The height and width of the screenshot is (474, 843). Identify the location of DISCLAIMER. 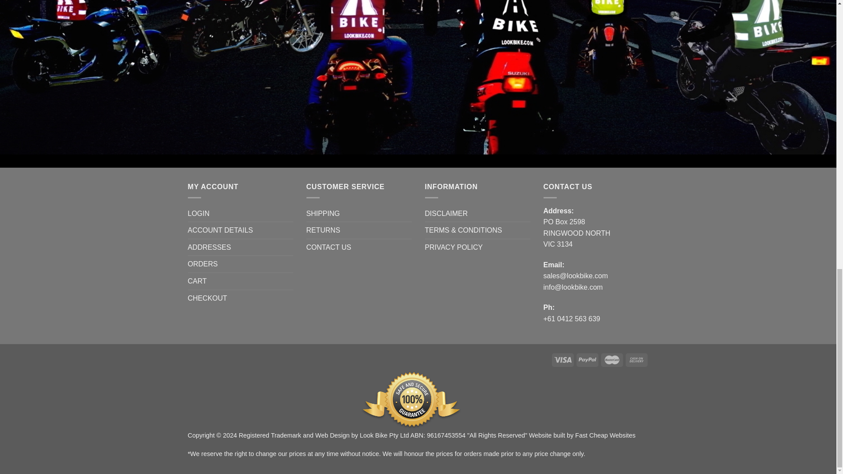
(446, 213).